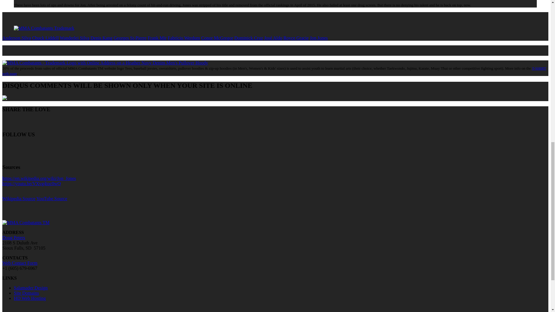  I want to click on Wikipedia Source, so click(18, 198).